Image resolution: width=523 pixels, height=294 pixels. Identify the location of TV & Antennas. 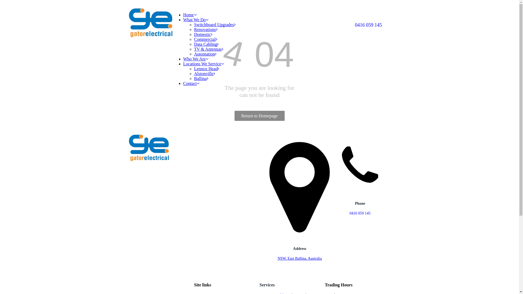
(209, 49).